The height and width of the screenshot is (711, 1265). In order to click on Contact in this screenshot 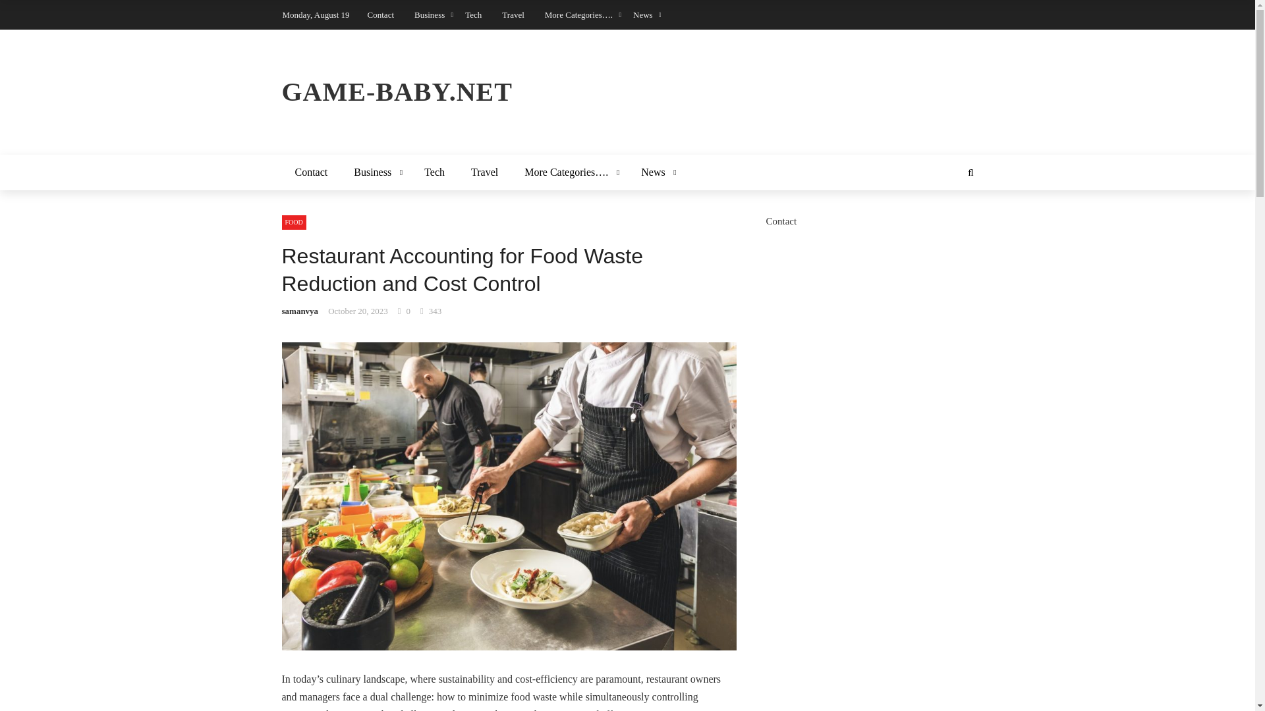, I will do `click(312, 172)`.